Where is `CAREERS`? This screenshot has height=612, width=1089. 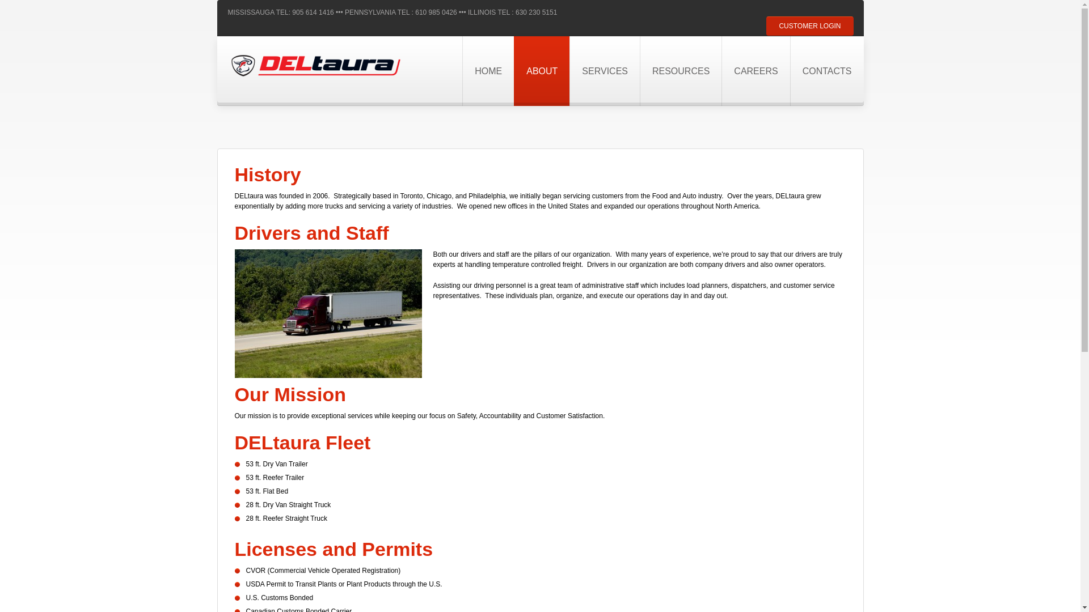 CAREERS is located at coordinates (755, 70).